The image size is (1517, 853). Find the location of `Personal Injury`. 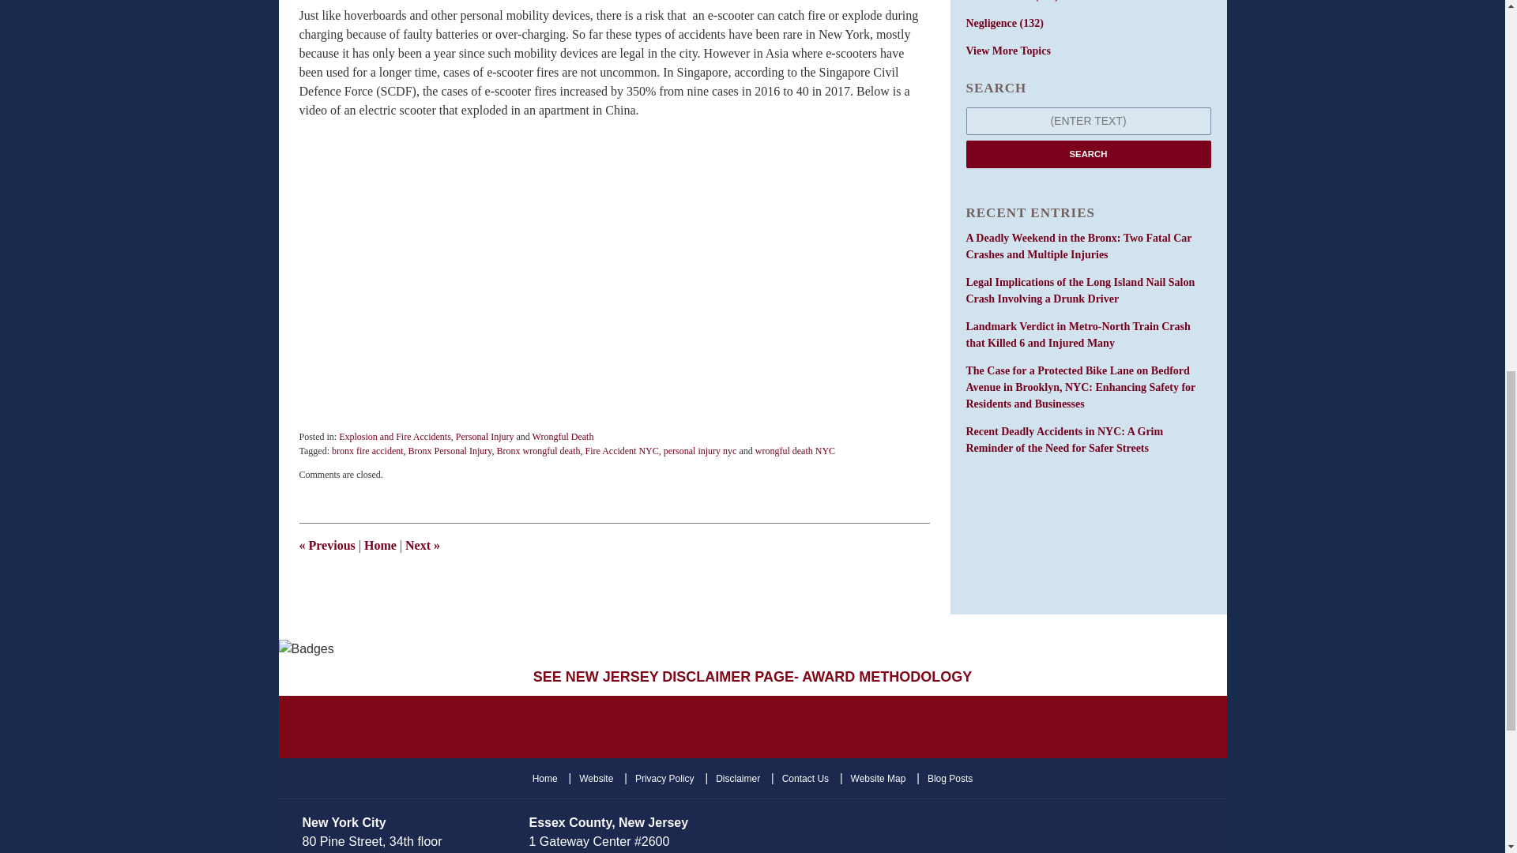

Personal Injury is located at coordinates (485, 437).